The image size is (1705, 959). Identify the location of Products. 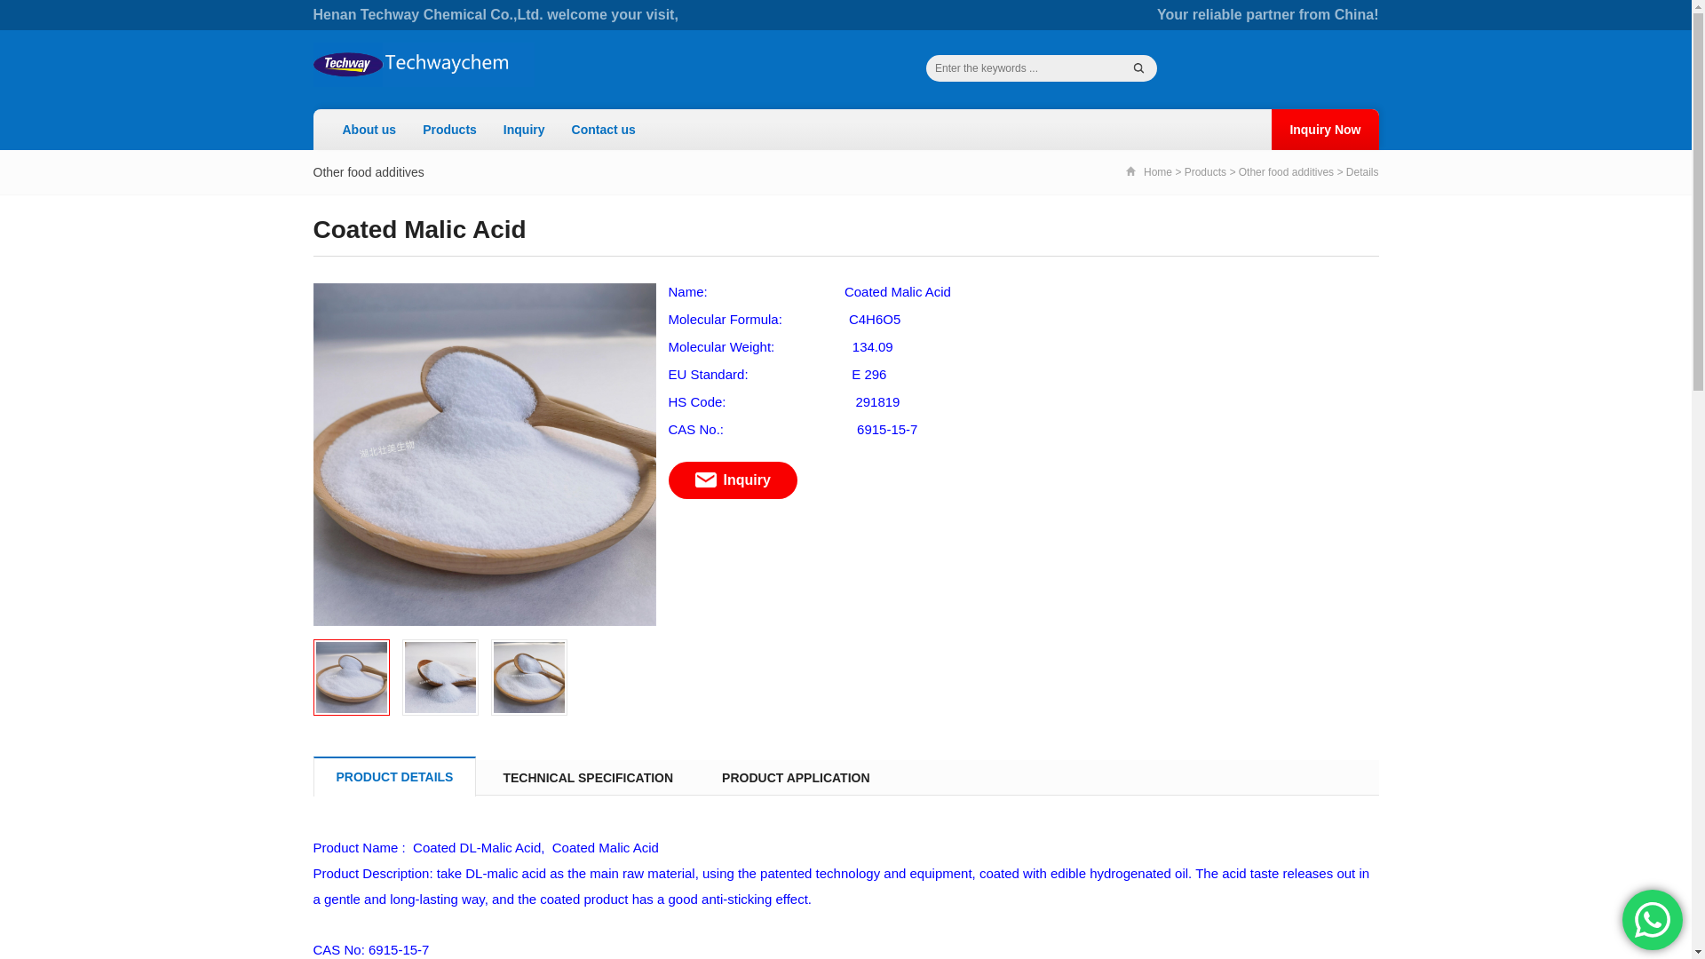
(449, 130).